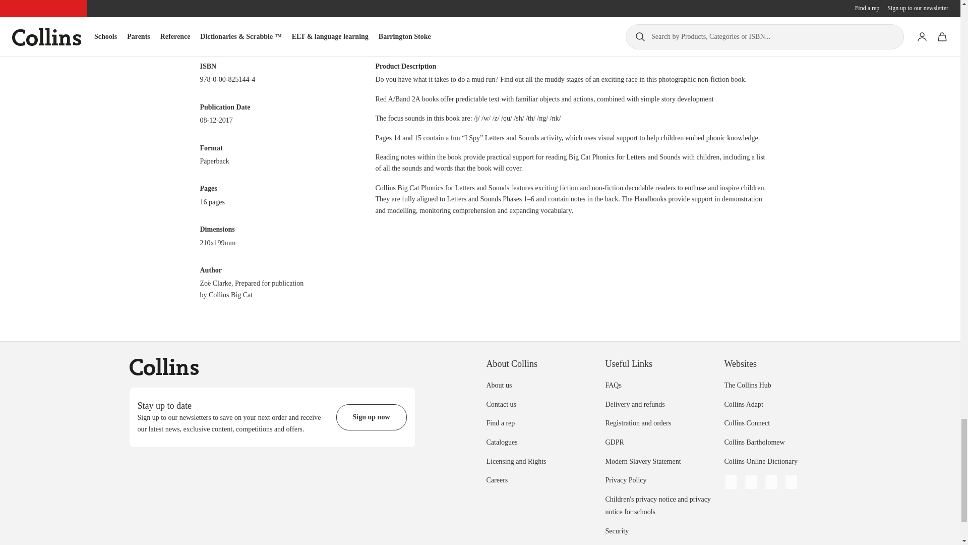 Image resolution: width=968 pixels, height=545 pixels. What do you see at coordinates (626, 480) in the screenshot?
I see `Privacy Policy` at bounding box center [626, 480].